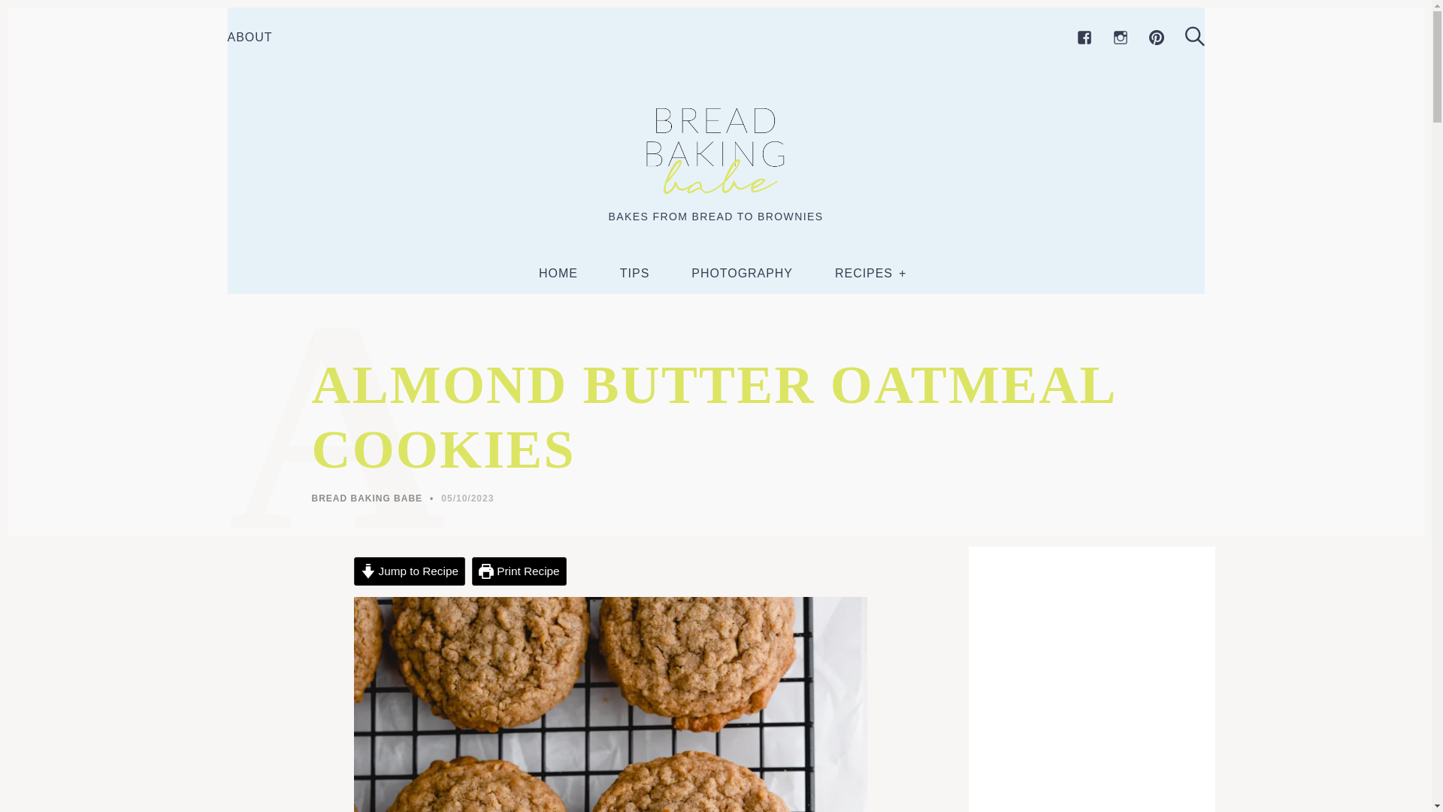 Image resolution: width=1443 pixels, height=812 pixels. Describe the element at coordinates (864, 274) in the screenshot. I see `RECIPES` at that location.